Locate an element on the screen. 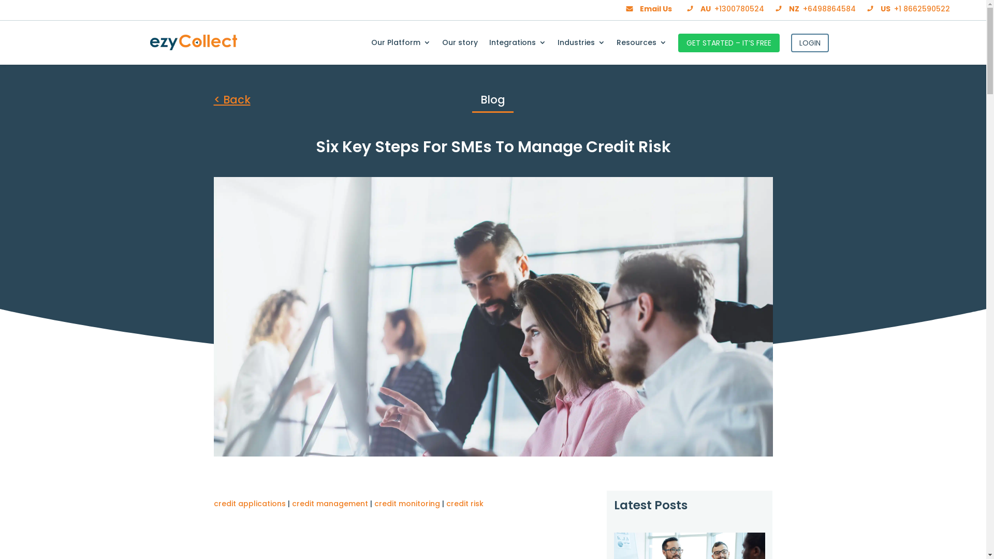 This screenshot has width=994, height=559. credit monitoring is located at coordinates (407, 504).